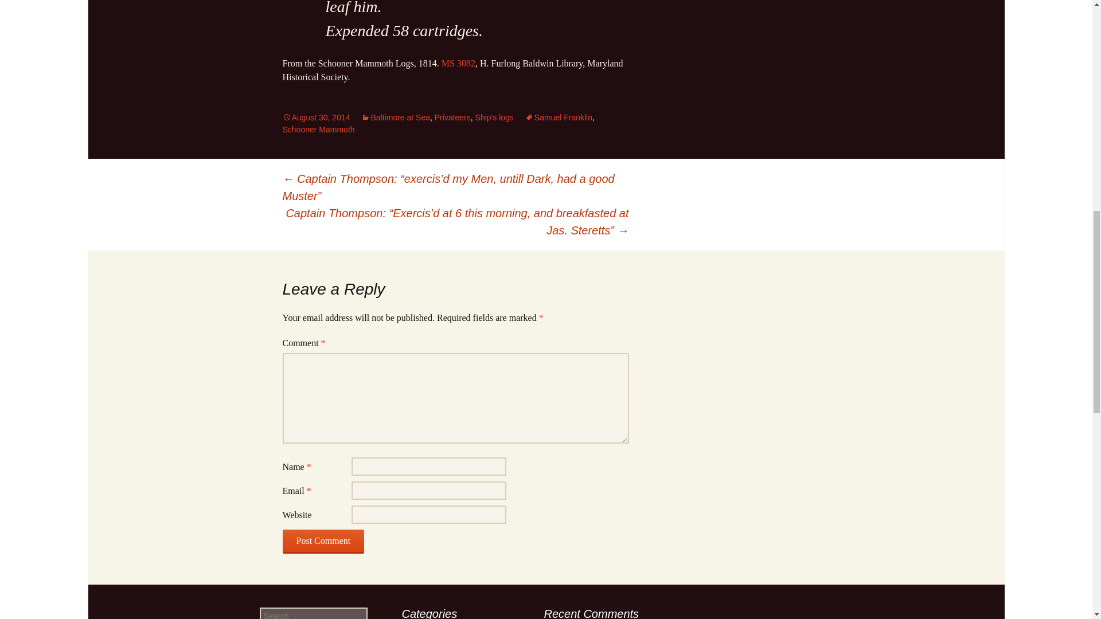  I want to click on Post Comment, so click(323, 541).